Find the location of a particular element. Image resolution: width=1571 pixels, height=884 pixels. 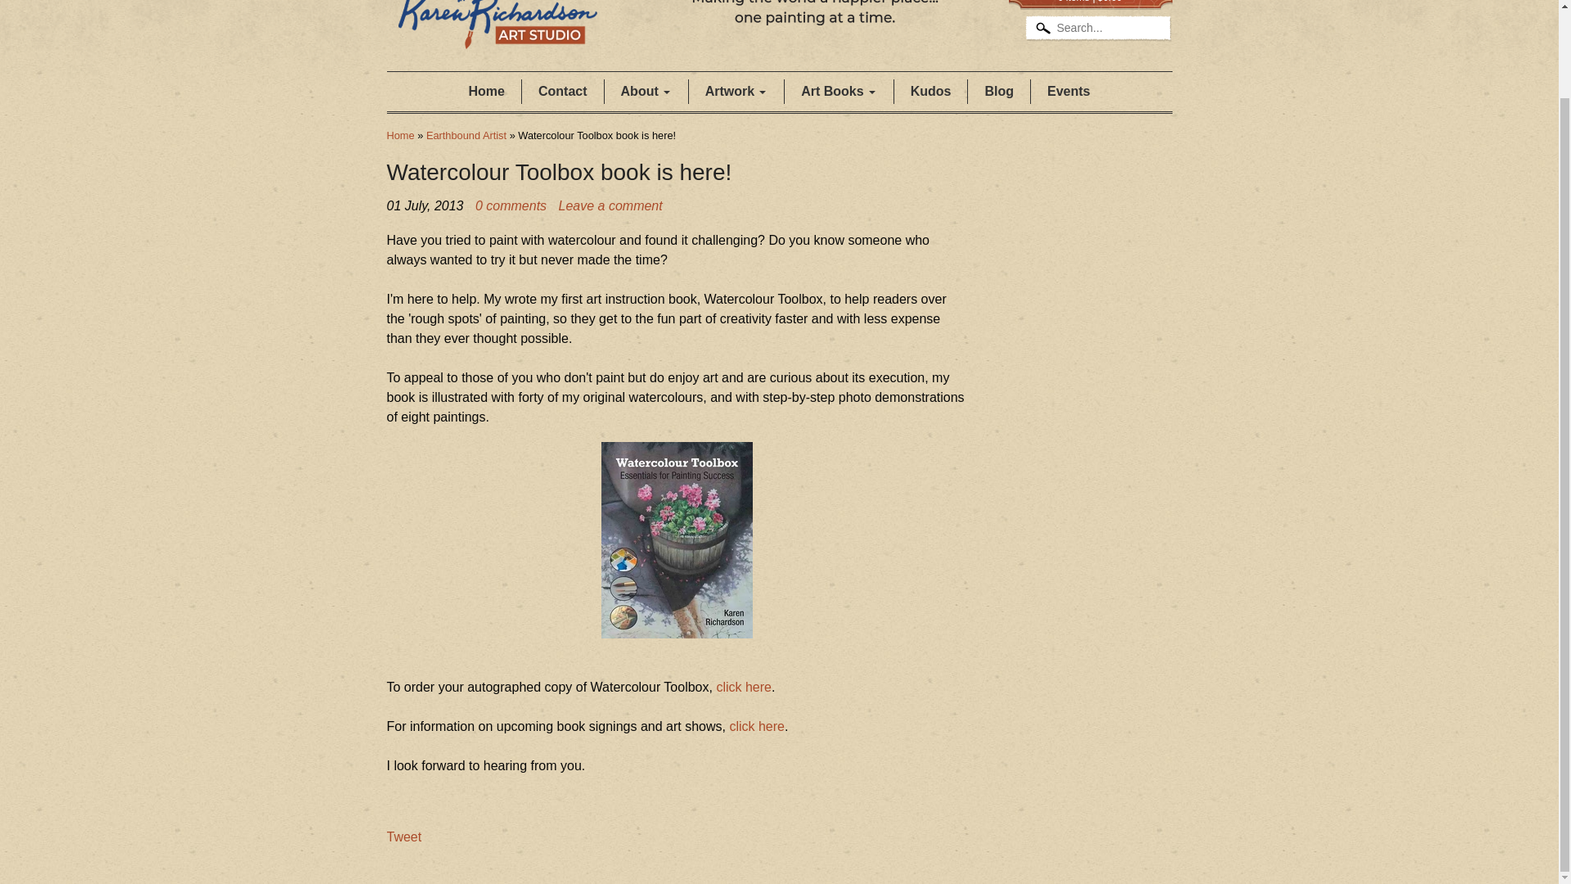

Home is located at coordinates (486, 92).